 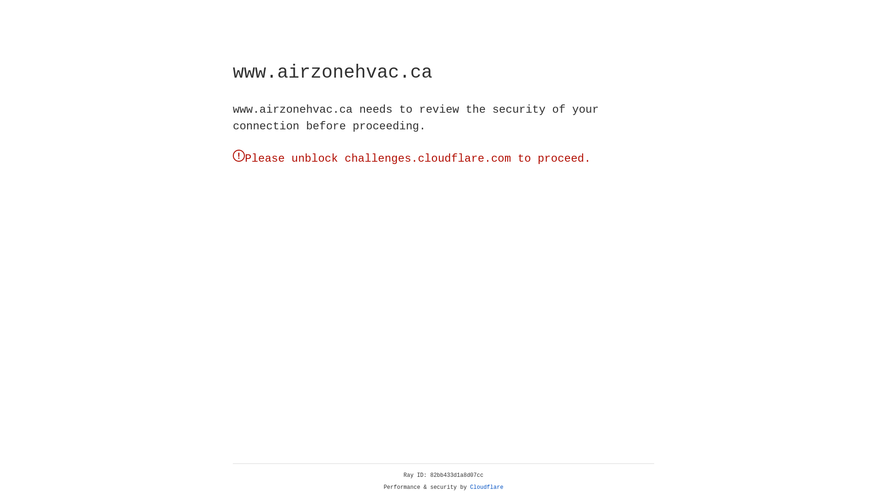 What do you see at coordinates (487, 487) in the screenshot?
I see `Cloudflare` at bounding box center [487, 487].